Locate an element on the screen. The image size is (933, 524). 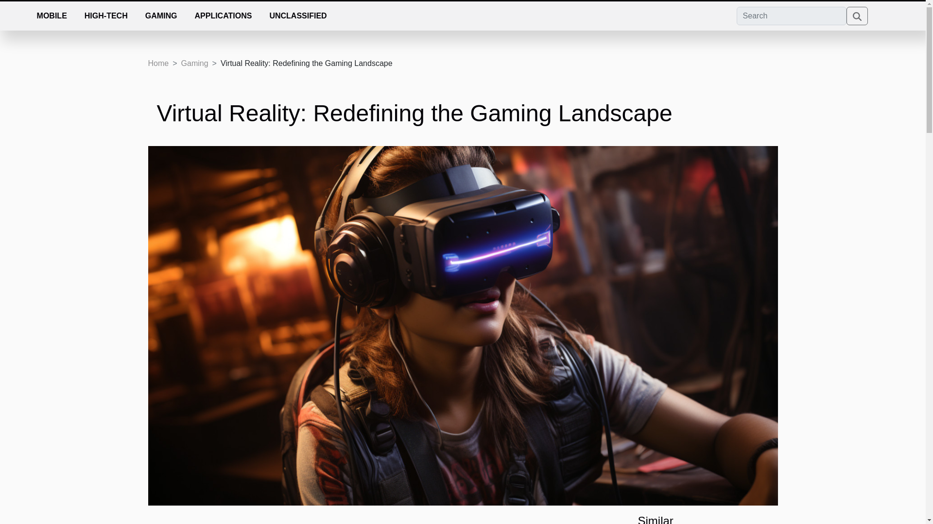
GAMING is located at coordinates (161, 16).